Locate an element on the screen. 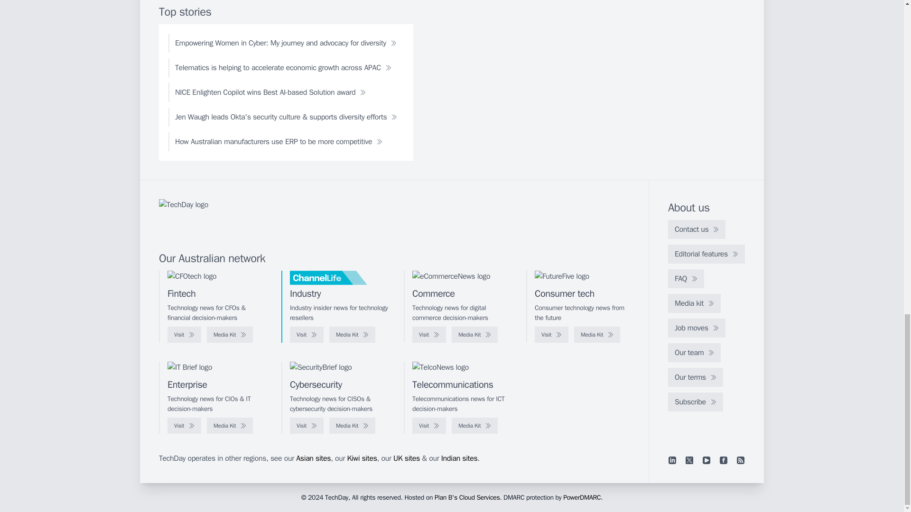 This screenshot has height=512, width=911. How Australian manufacturers use ERP to be more competitive is located at coordinates (279, 141).